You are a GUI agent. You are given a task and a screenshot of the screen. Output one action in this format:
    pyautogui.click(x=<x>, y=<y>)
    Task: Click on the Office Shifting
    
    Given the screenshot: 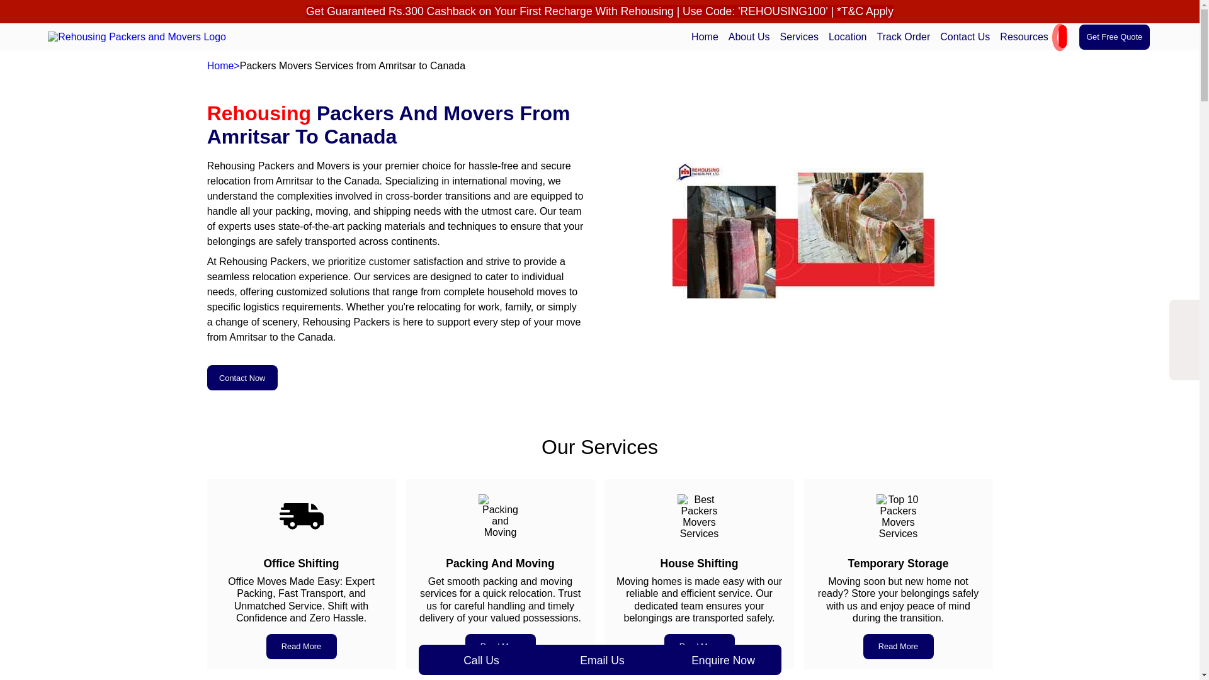 What is the action you would take?
    pyautogui.click(x=815, y=54)
    